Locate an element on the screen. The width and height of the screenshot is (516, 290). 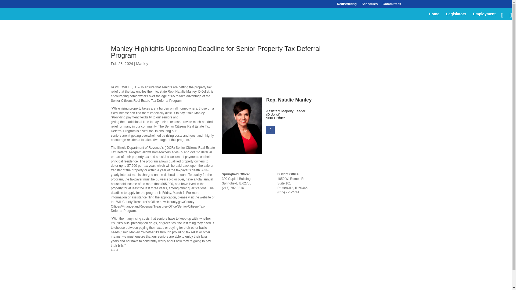
Home is located at coordinates (434, 16).